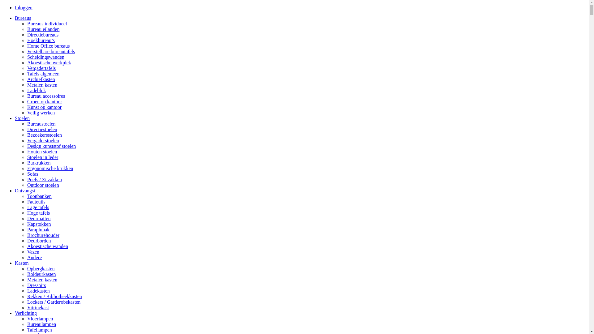 The width and height of the screenshot is (594, 334). What do you see at coordinates (42, 152) in the screenshot?
I see `Houten stoelen` at bounding box center [42, 152].